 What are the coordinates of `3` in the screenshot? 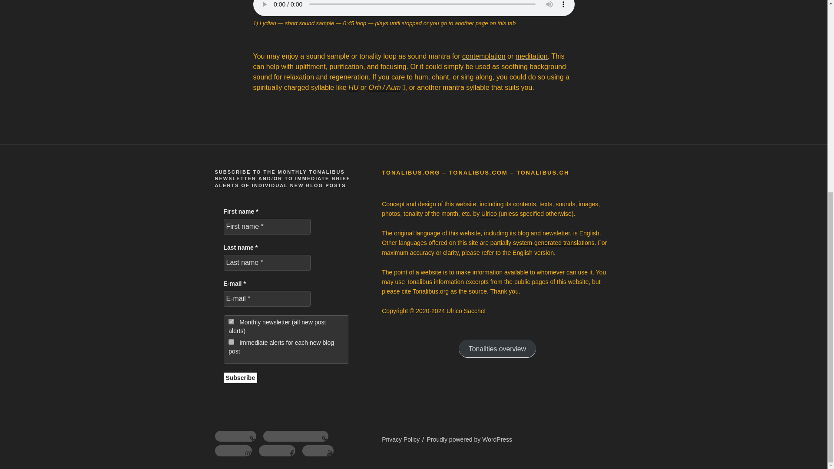 It's located at (231, 321).